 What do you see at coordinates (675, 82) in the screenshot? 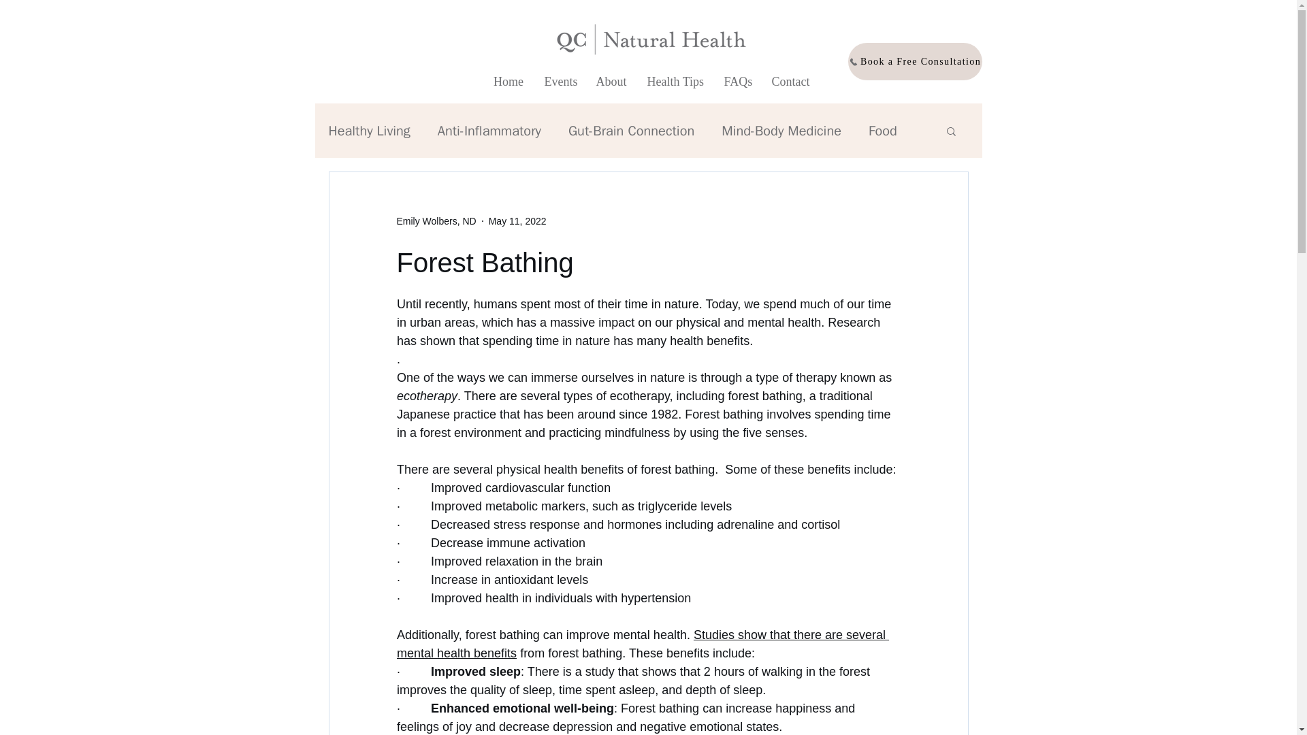
I see `Health Tips` at bounding box center [675, 82].